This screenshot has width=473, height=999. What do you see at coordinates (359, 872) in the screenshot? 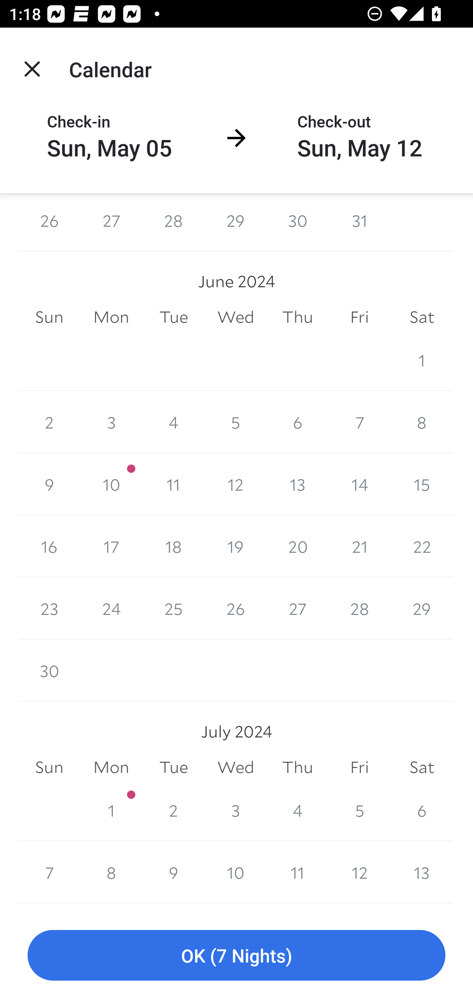
I see `12 12 July 2024` at bounding box center [359, 872].